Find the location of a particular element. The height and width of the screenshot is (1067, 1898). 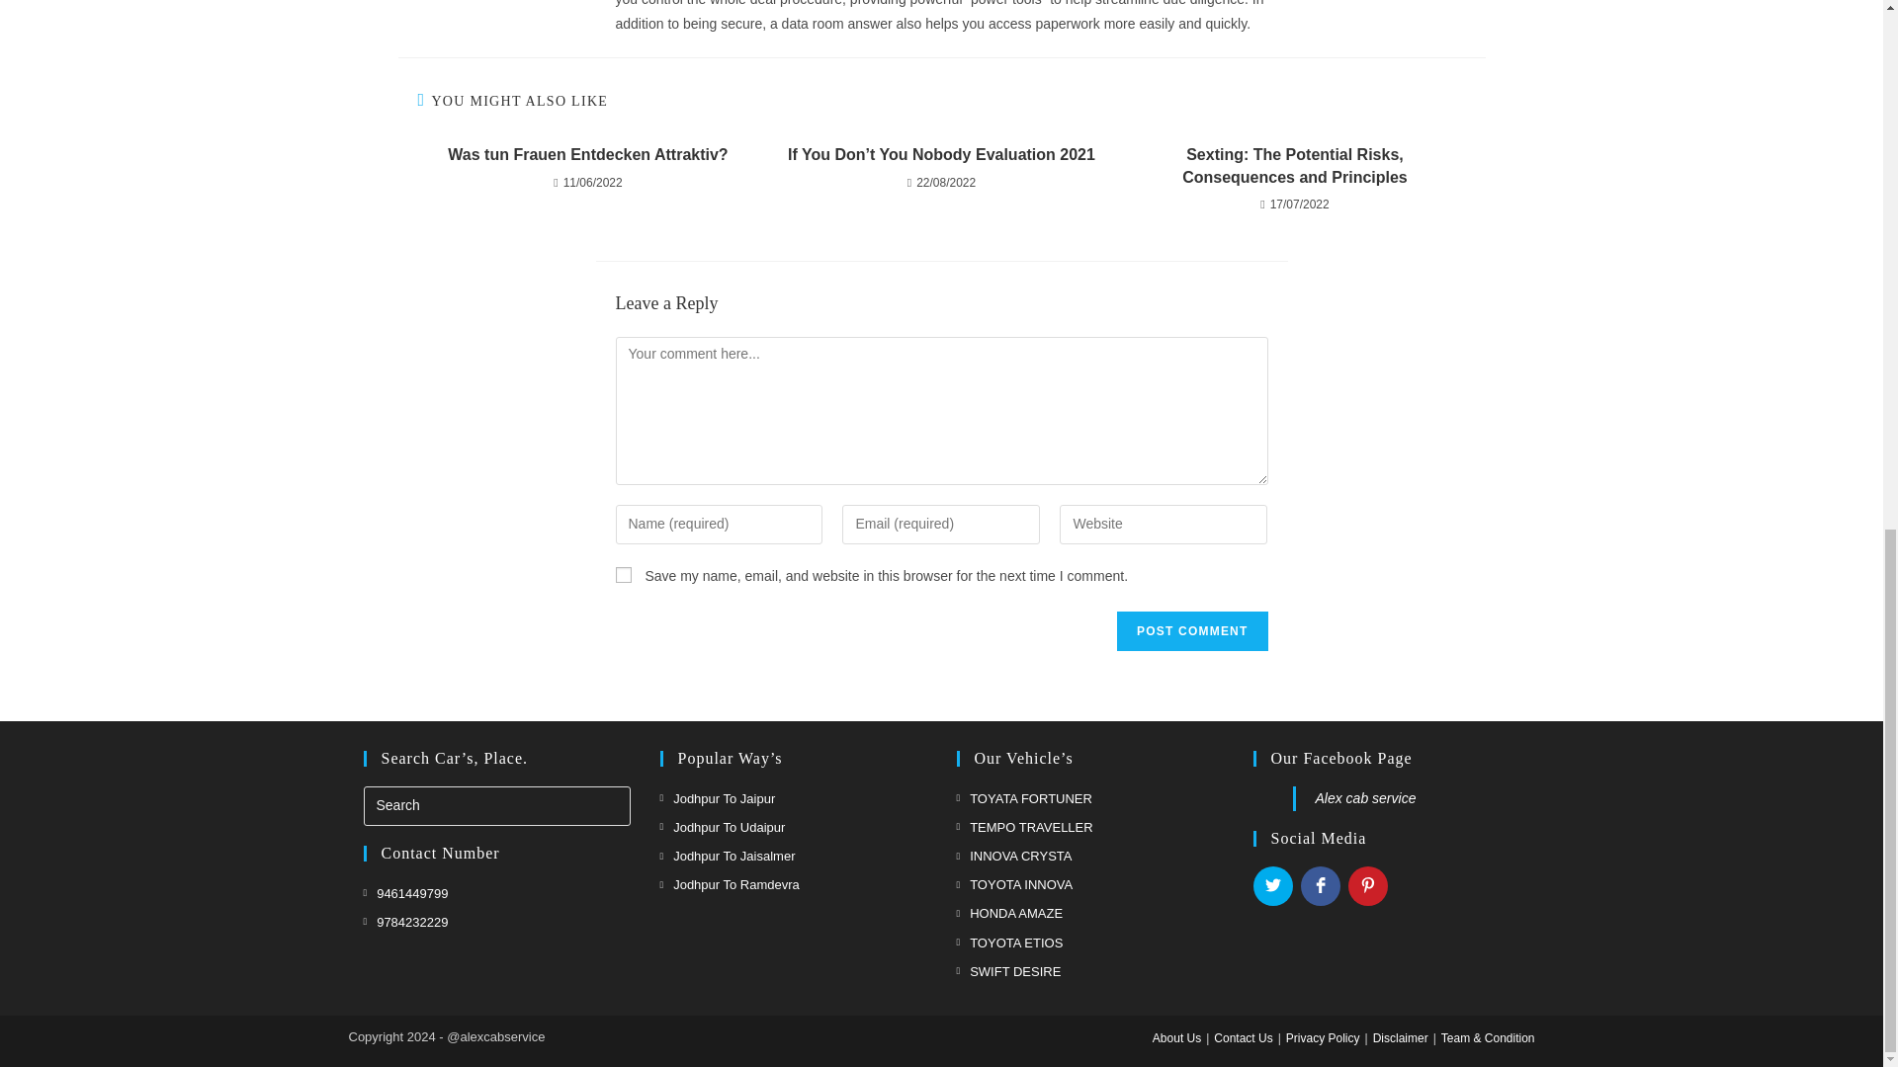

Sexting: The Potential Risks, Consequences and Principles is located at coordinates (1294, 166).